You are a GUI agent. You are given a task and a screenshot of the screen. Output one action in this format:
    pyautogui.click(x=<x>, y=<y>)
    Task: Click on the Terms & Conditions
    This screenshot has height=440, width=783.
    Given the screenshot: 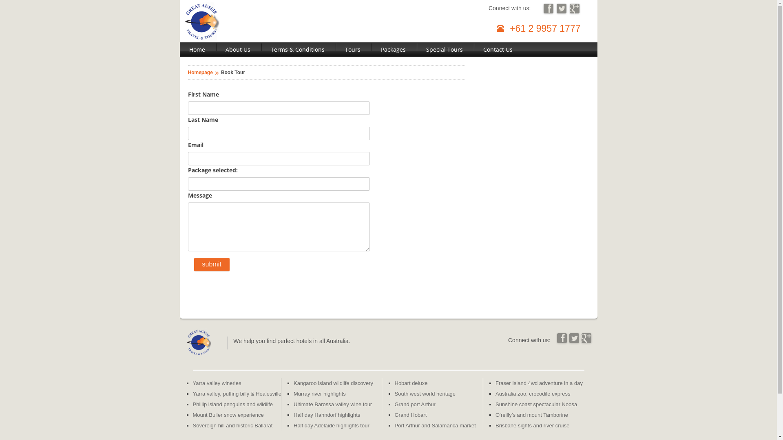 What is the action you would take?
    pyautogui.click(x=297, y=50)
    